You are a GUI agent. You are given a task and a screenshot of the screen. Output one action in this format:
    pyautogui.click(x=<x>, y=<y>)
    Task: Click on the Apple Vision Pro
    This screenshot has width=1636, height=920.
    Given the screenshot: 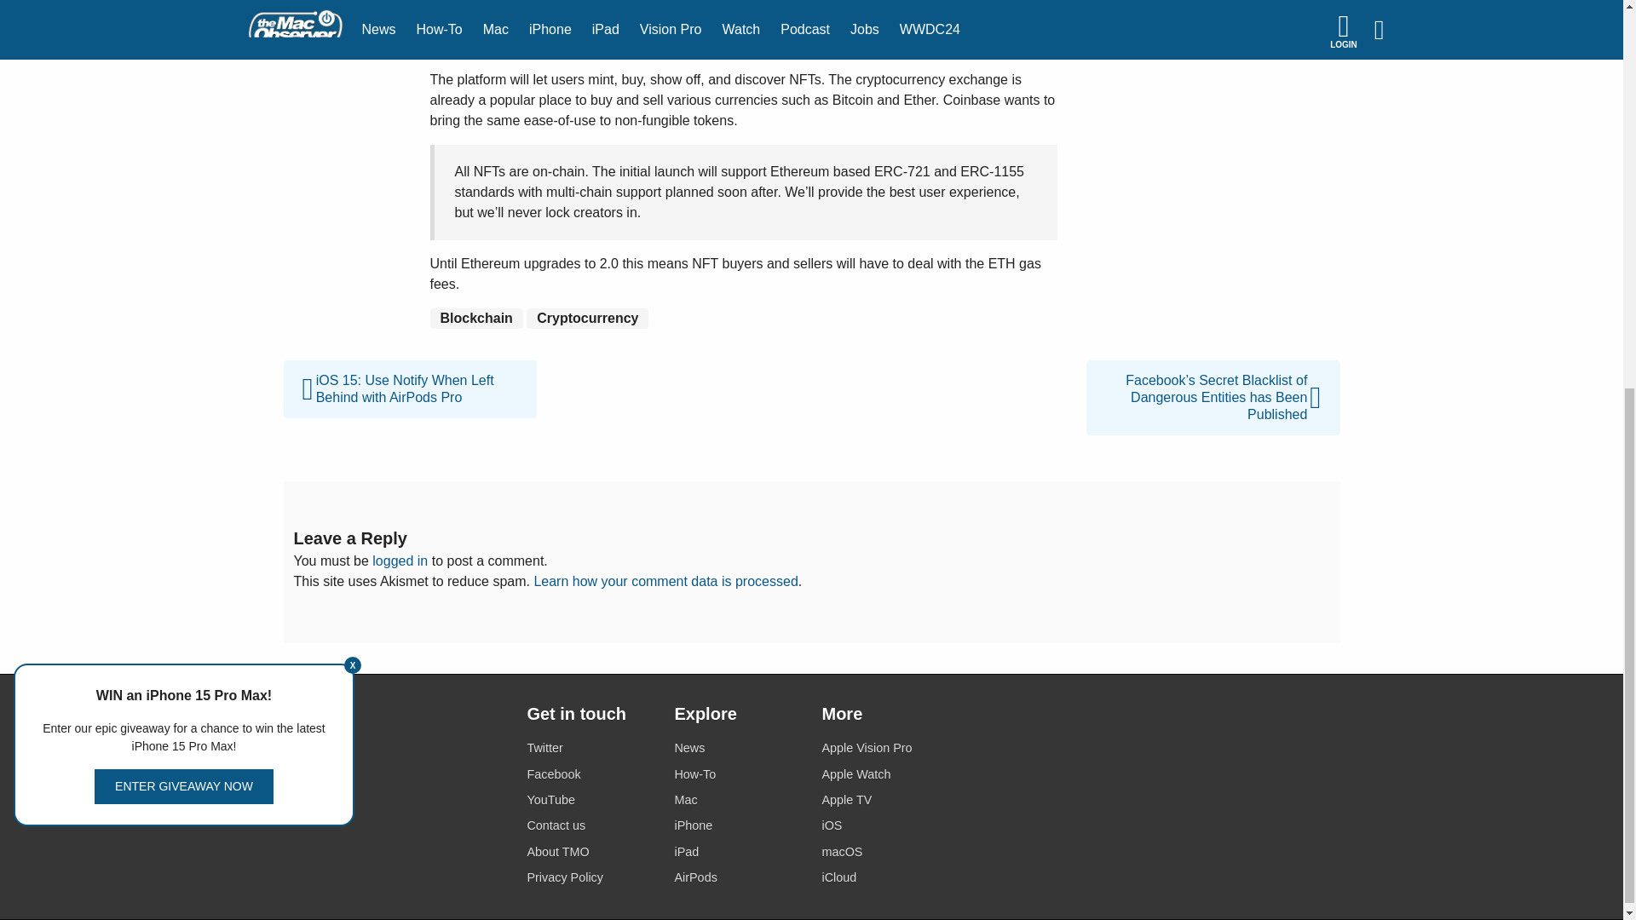 What is the action you would take?
    pyautogui.click(x=884, y=748)
    